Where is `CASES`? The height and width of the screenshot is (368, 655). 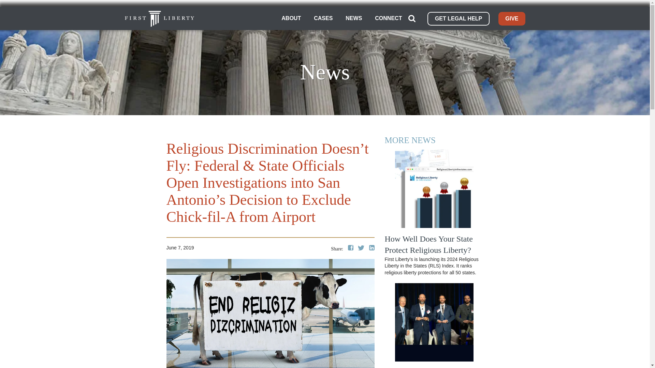
CASES is located at coordinates (323, 18).